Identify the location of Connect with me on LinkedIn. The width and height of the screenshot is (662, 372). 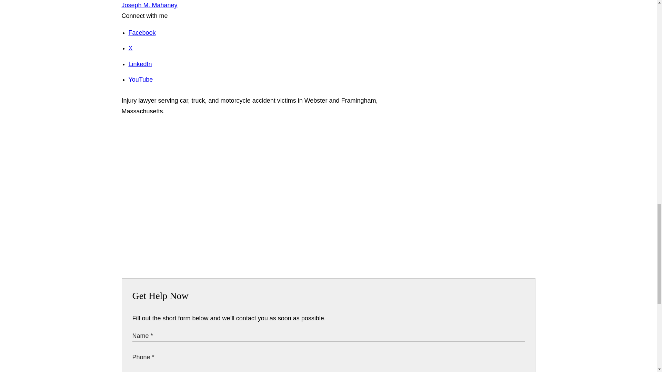
(140, 64).